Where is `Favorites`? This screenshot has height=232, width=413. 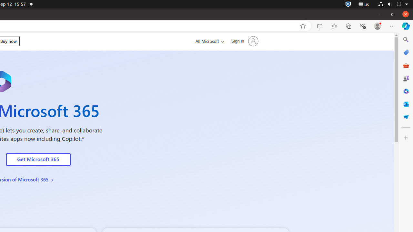 Favorites is located at coordinates (334, 26).